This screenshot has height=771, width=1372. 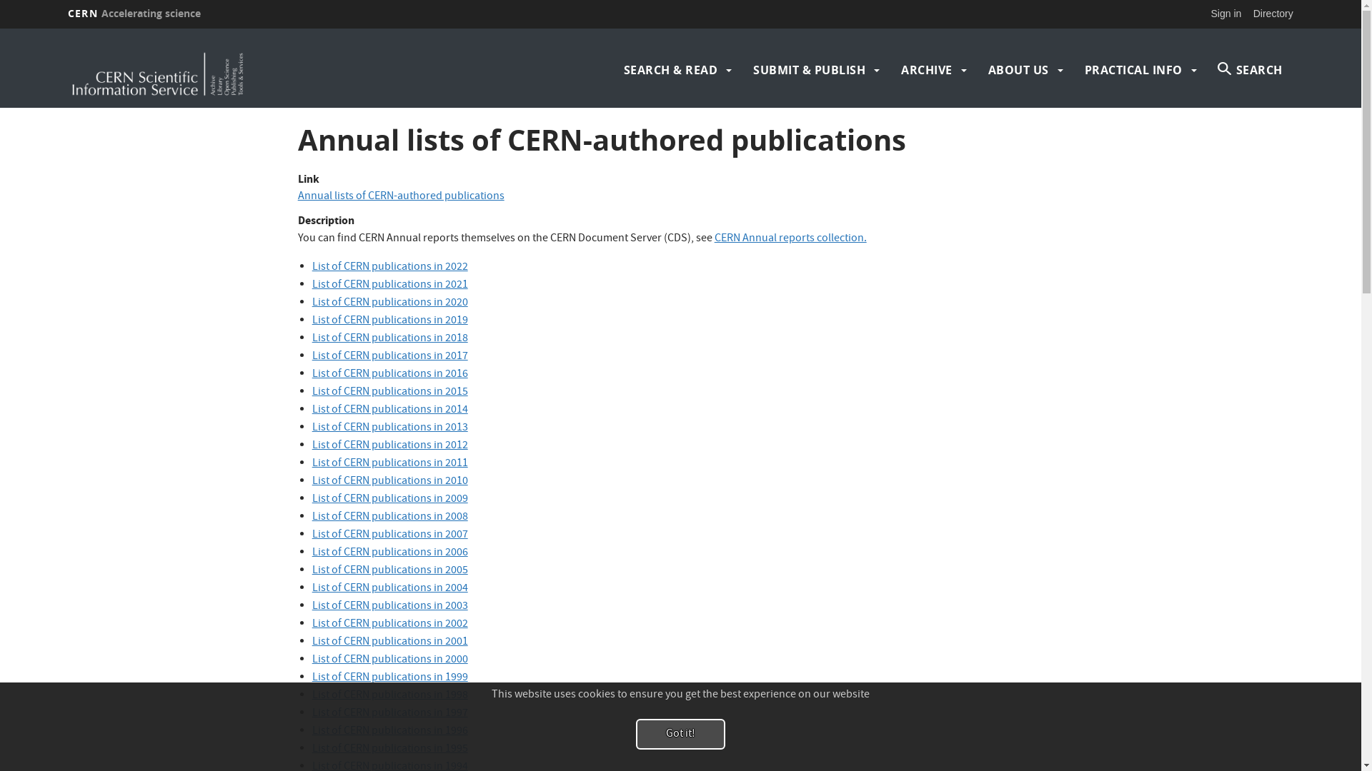 I want to click on List of CERN publications in 2008, so click(x=390, y=518).